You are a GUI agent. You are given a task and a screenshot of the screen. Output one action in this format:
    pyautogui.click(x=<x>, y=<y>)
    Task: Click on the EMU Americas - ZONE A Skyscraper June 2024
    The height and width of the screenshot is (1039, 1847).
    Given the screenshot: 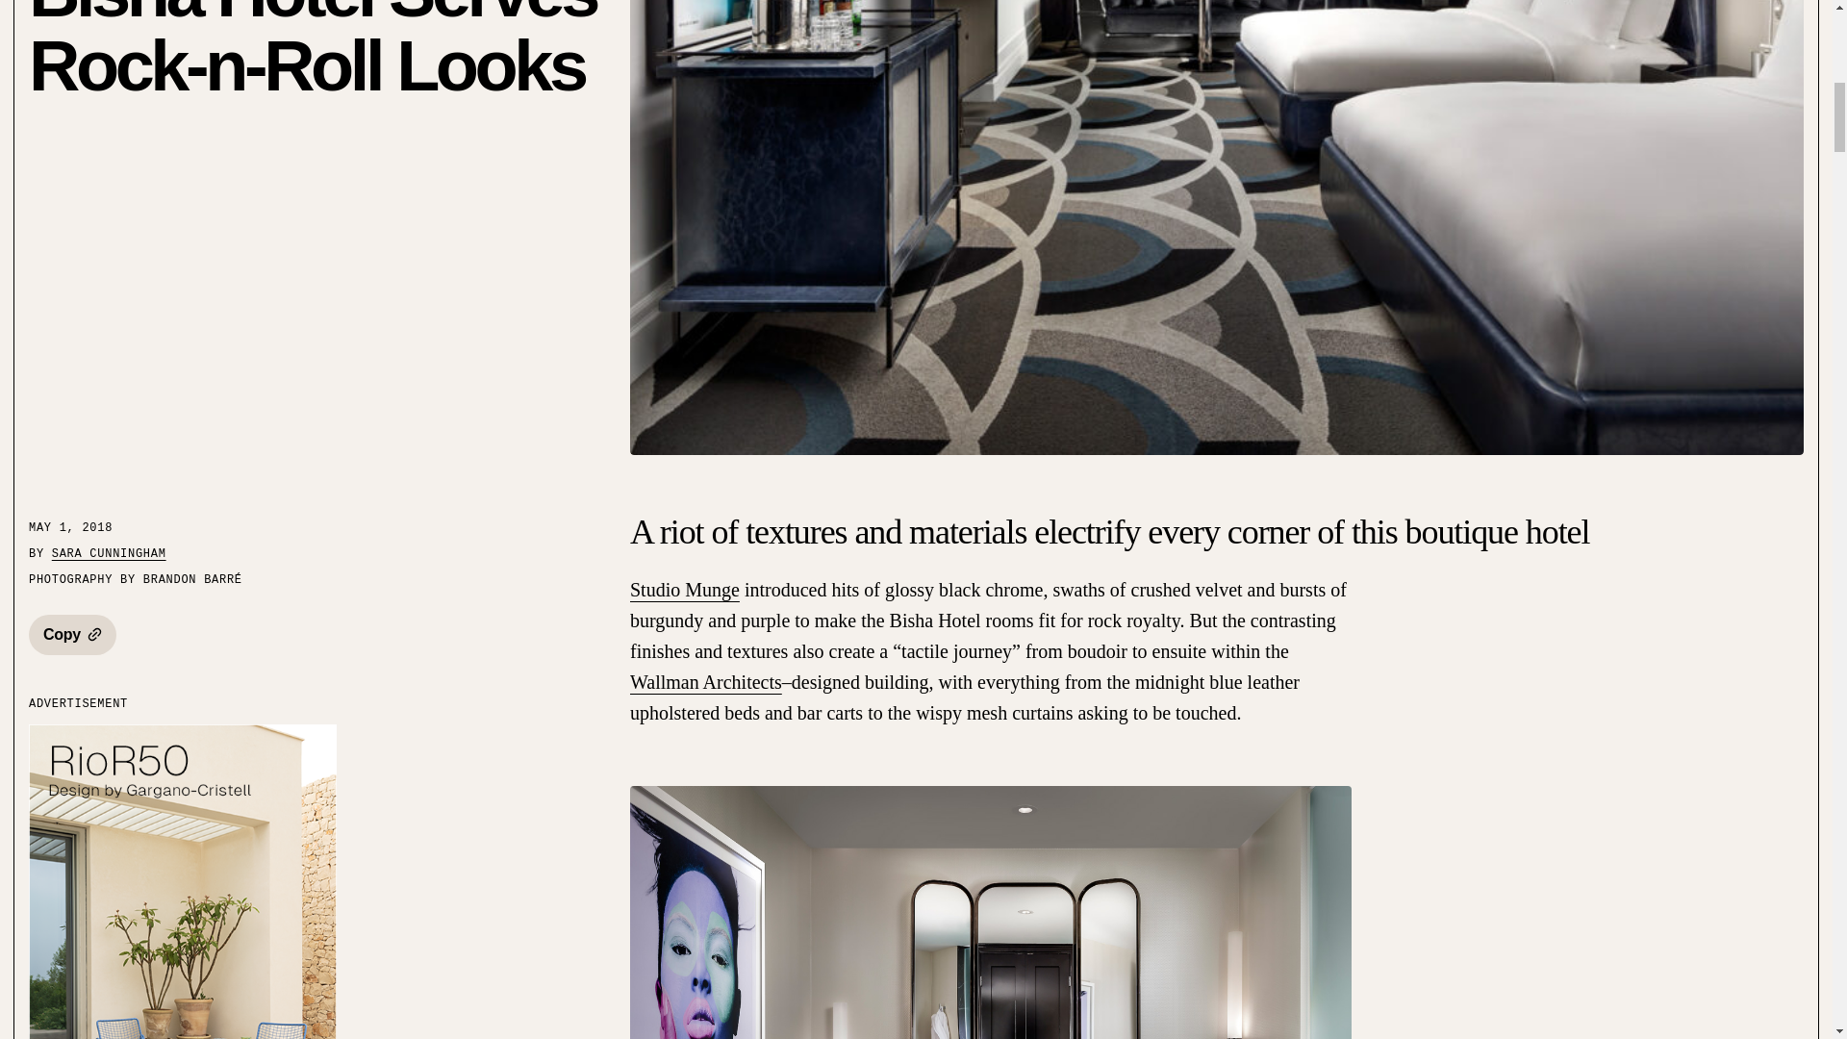 What is the action you would take?
    pyautogui.click(x=183, y=881)
    